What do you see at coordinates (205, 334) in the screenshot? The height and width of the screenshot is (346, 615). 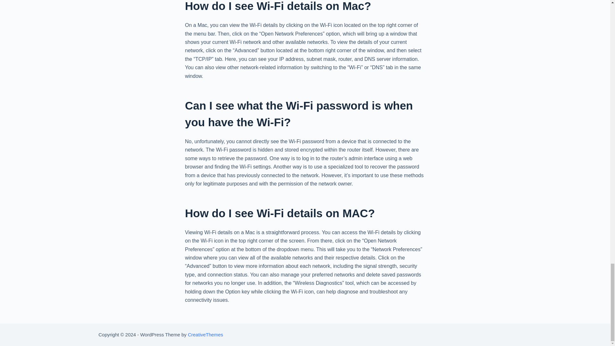 I see `CreativeThemes` at bounding box center [205, 334].